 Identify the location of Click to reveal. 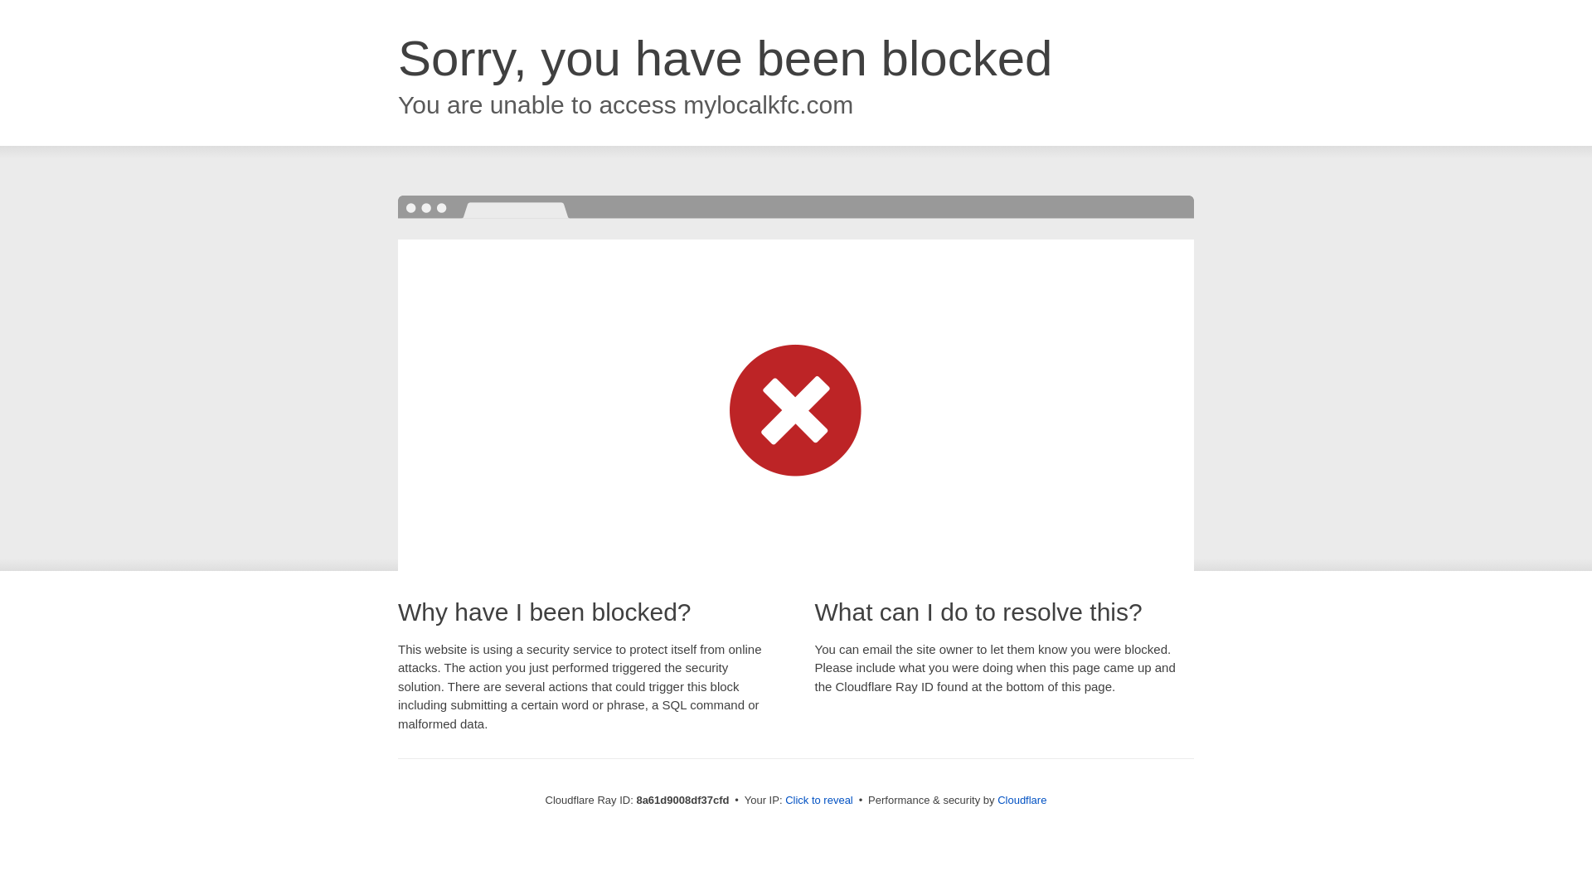
(819, 801).